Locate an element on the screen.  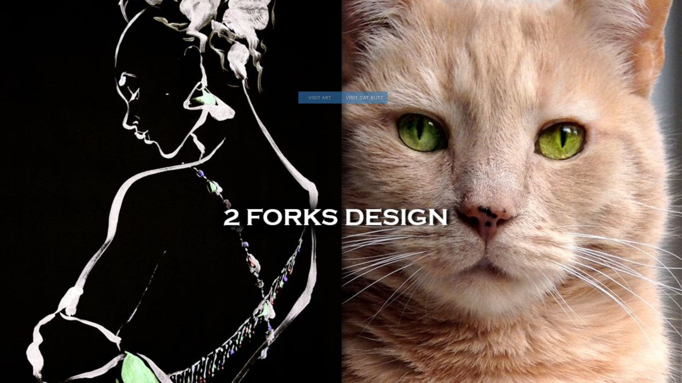
VISIT CAT BUTT is located at coordinates (364, 98).